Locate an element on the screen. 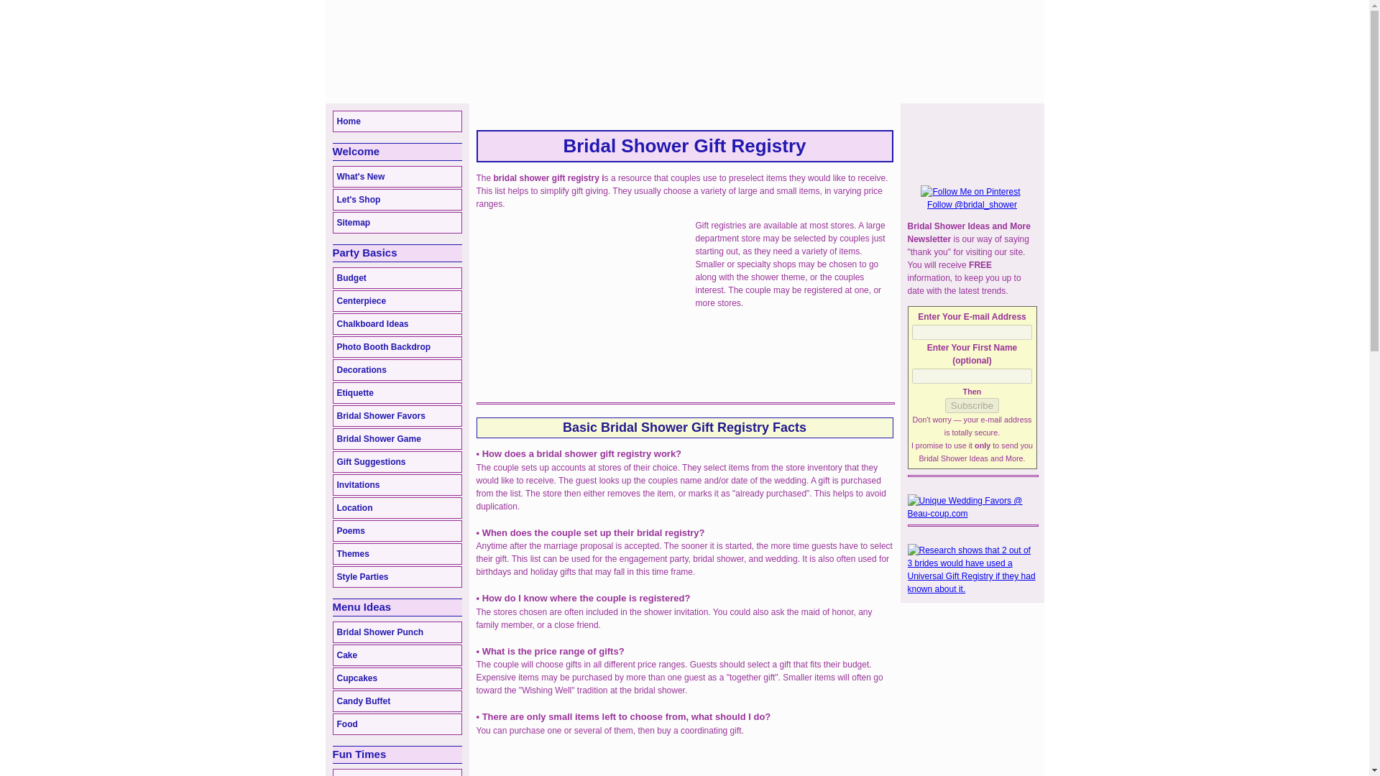 The height and width of the screenshot is (776, 1380). Decorations is located at coordinates (397, 370).